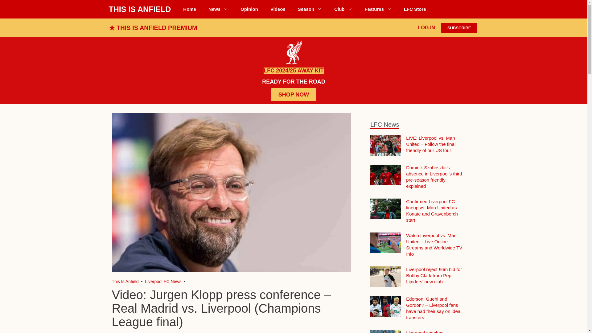 The height and width of the screenshot is (333, 592). What do you see at coordinates (249, 9) in the screenshot?
I see `Opinion` at bounding box center [249, 9].